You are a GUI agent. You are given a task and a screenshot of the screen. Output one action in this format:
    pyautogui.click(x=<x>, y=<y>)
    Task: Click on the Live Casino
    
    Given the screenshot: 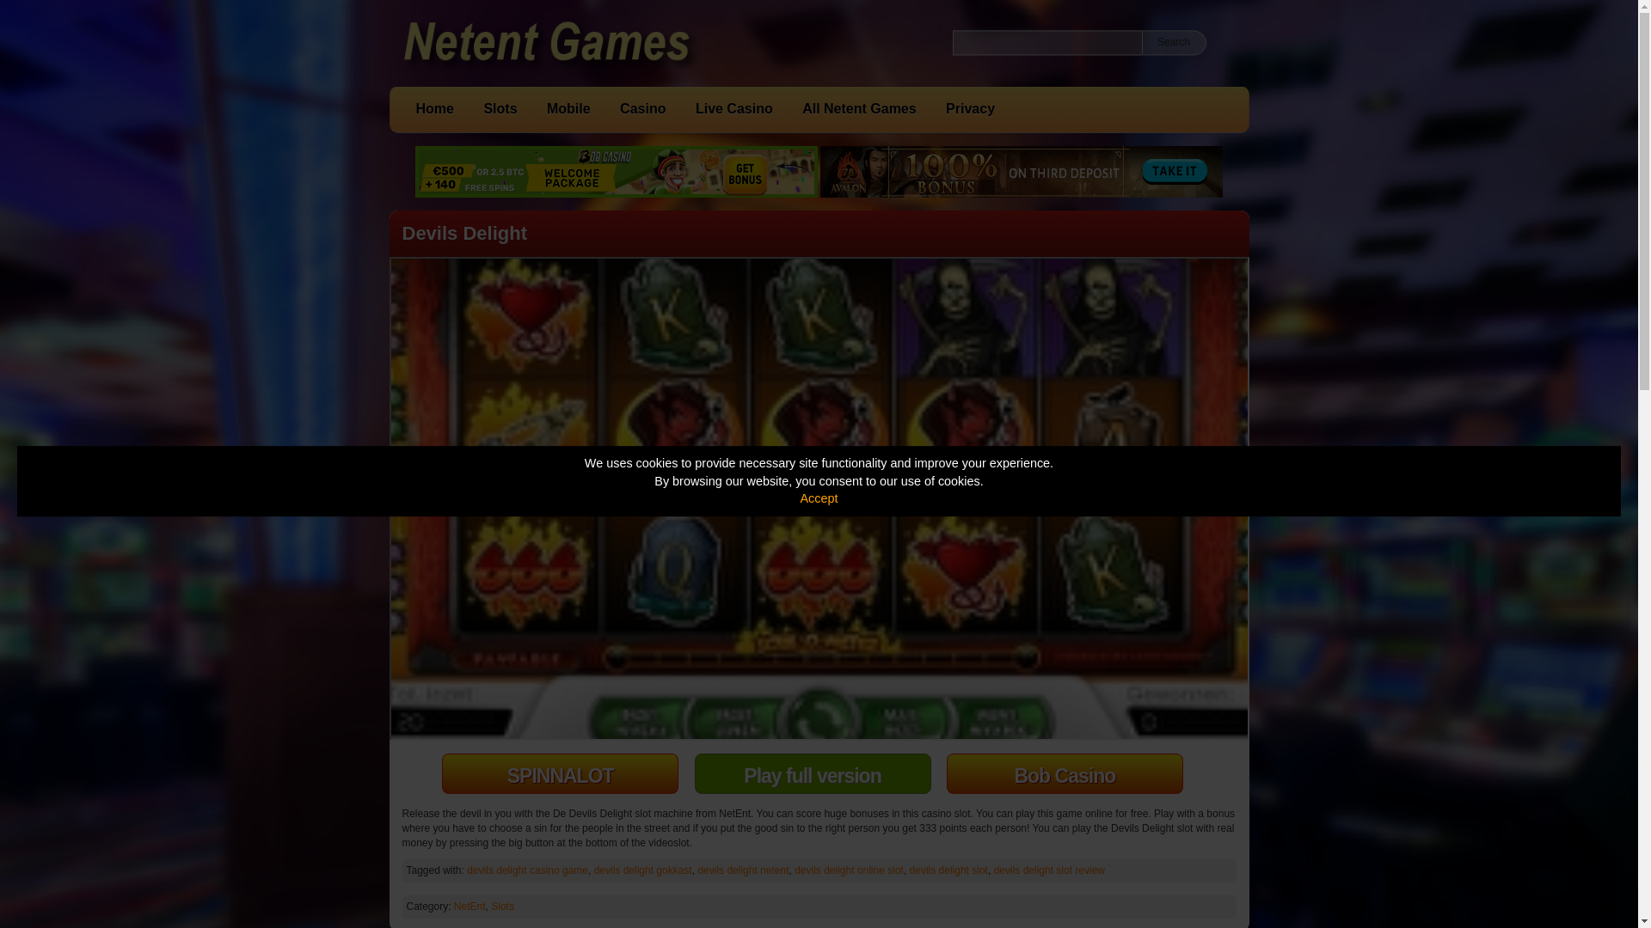 What is the action you would take?
    pyautogui.click(x=733, y=108)
    